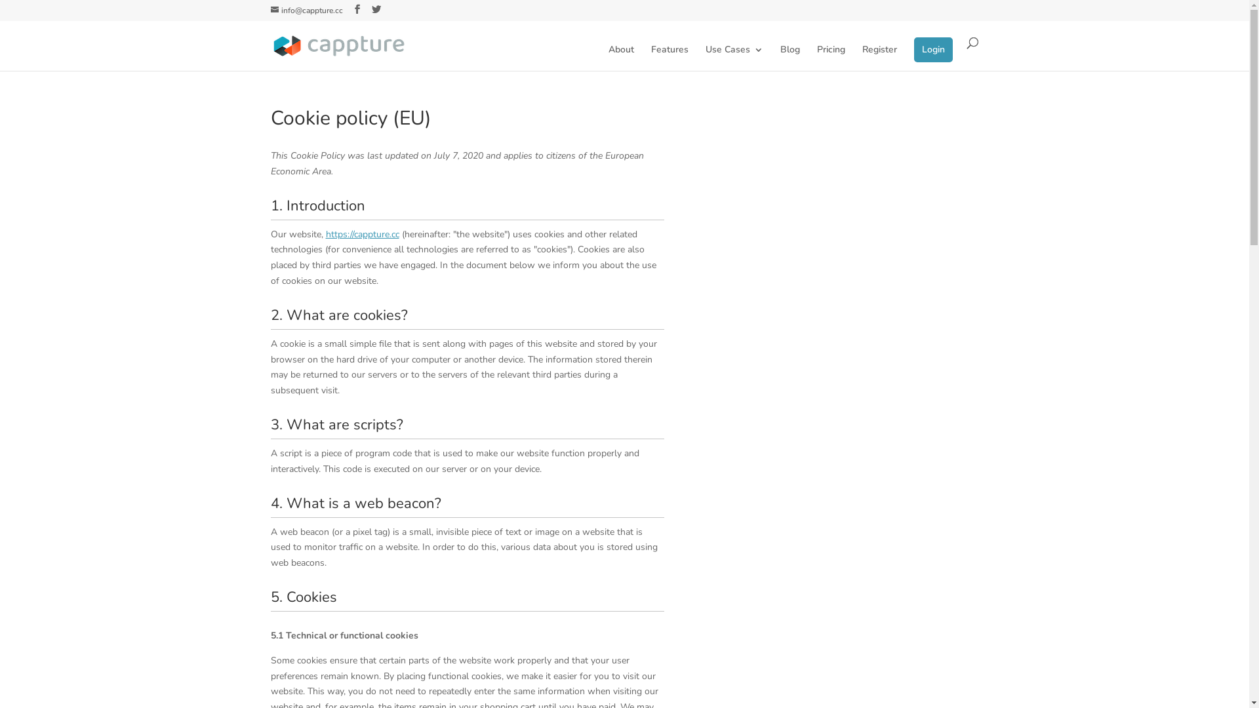 This screenshot has width=1259, height=708. I want to click on Register, so click(879, 58).